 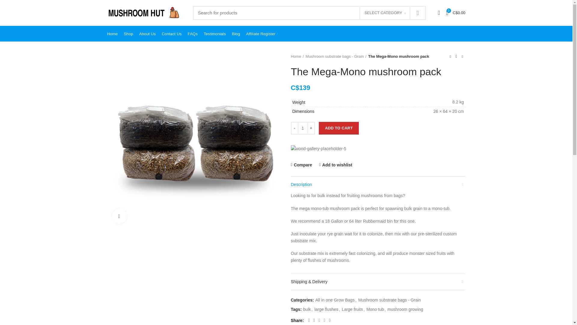 I want to click on Blog, so click(x=236, y=34).